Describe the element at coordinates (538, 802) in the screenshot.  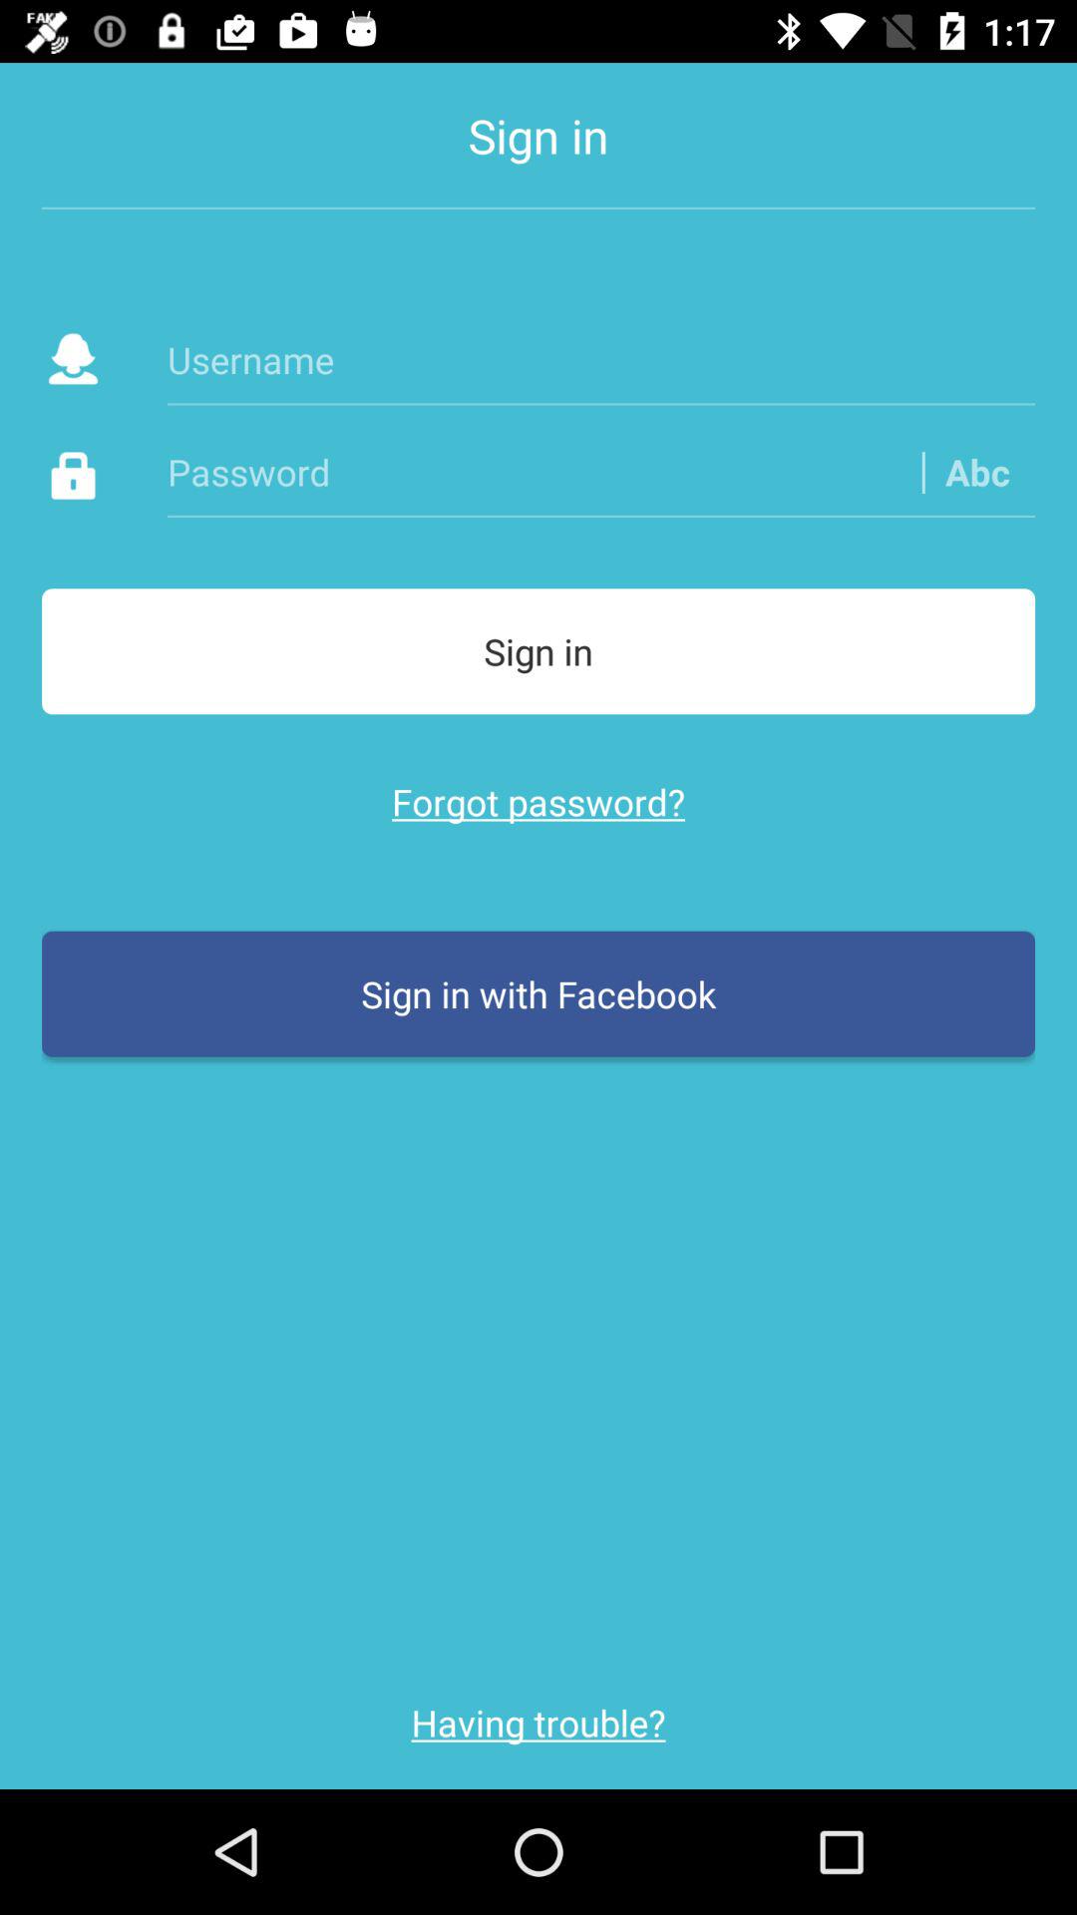
I see `flip to forgot password? item` at that location.